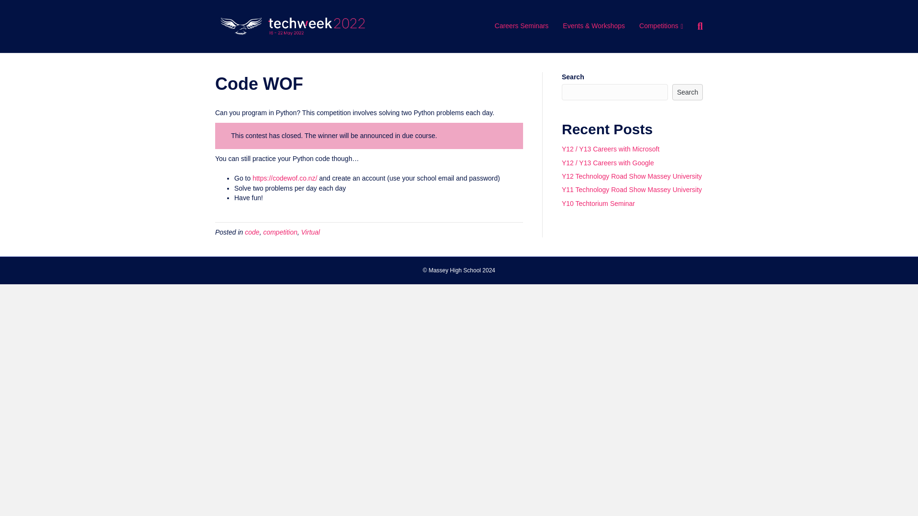 This screenshot has width=918, height=516. I want to click on code, so click(251, 232).